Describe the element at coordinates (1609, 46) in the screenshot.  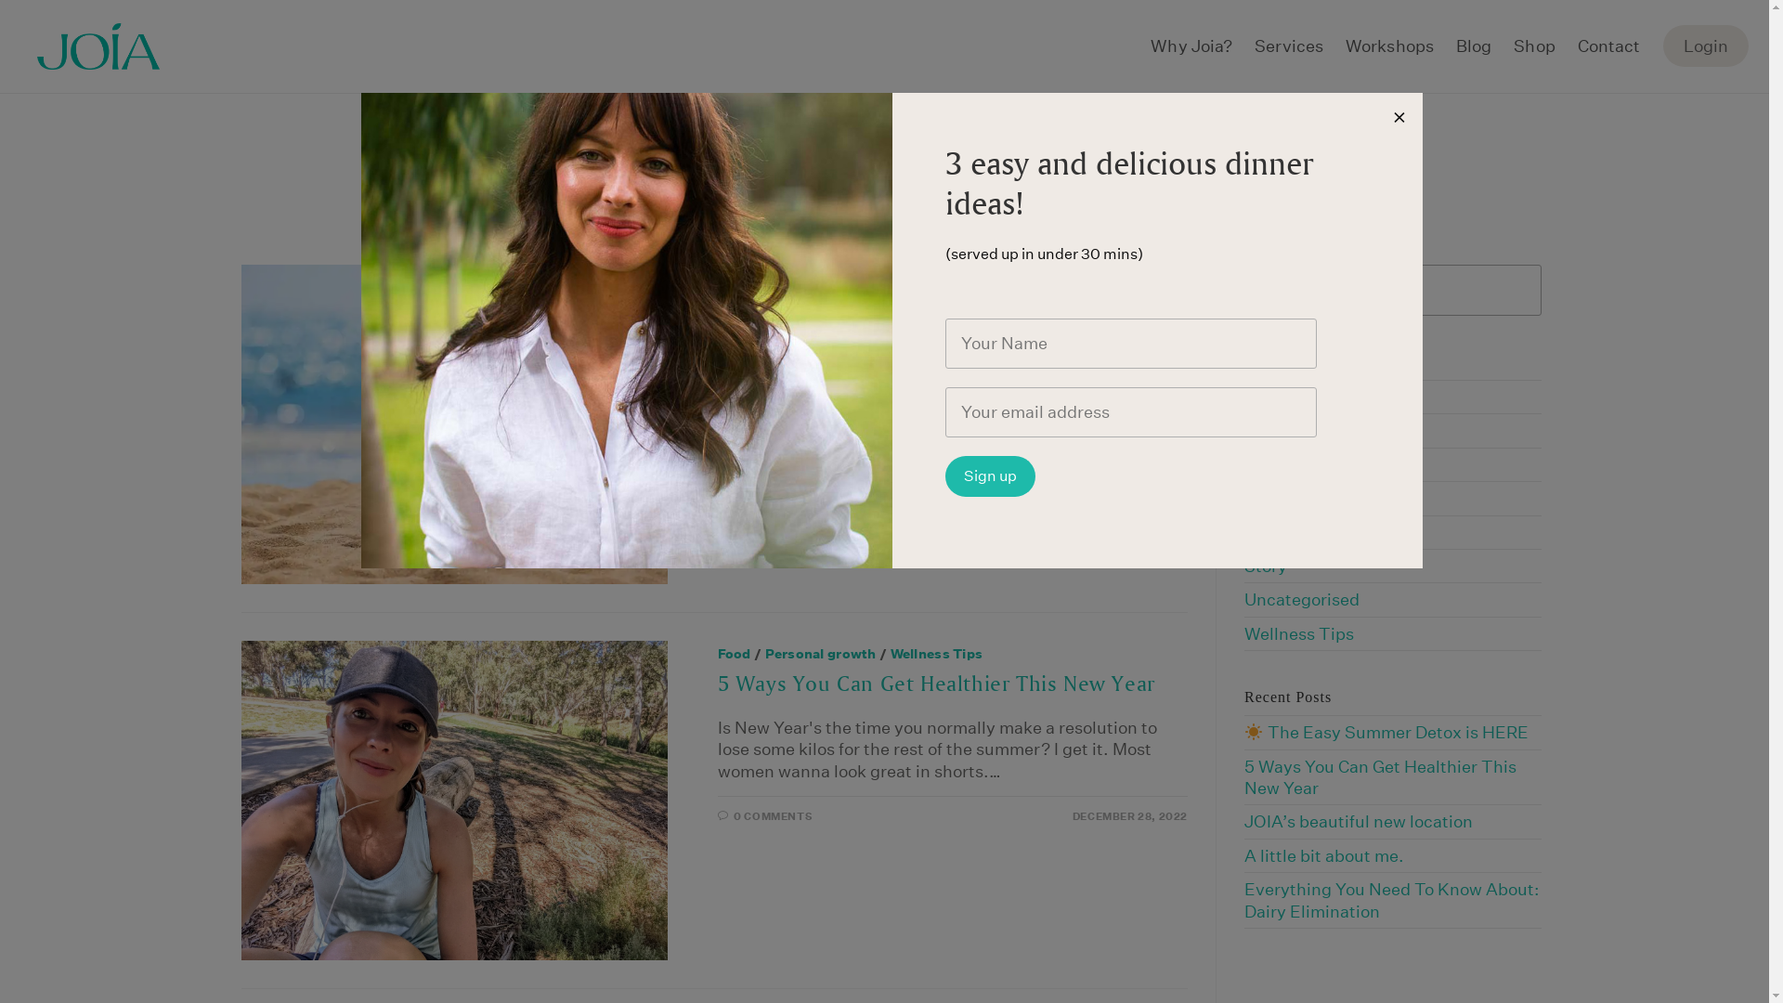
I see `Contact` at that location.